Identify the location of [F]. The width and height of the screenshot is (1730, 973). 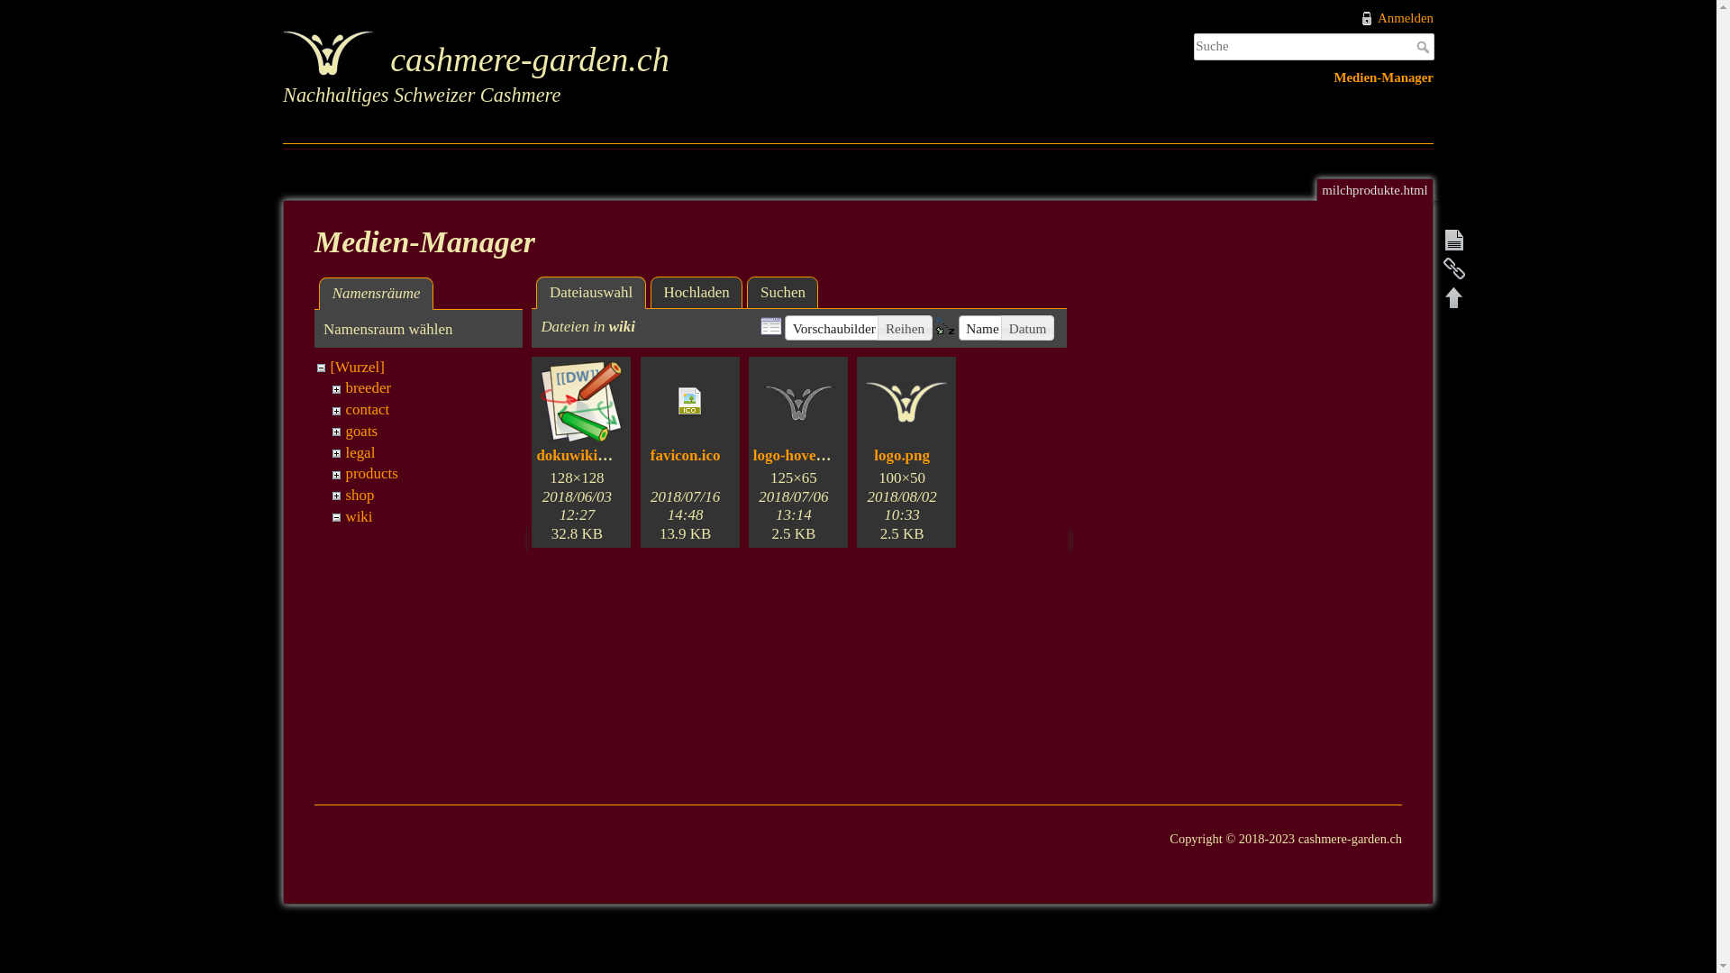
(1314, 47).